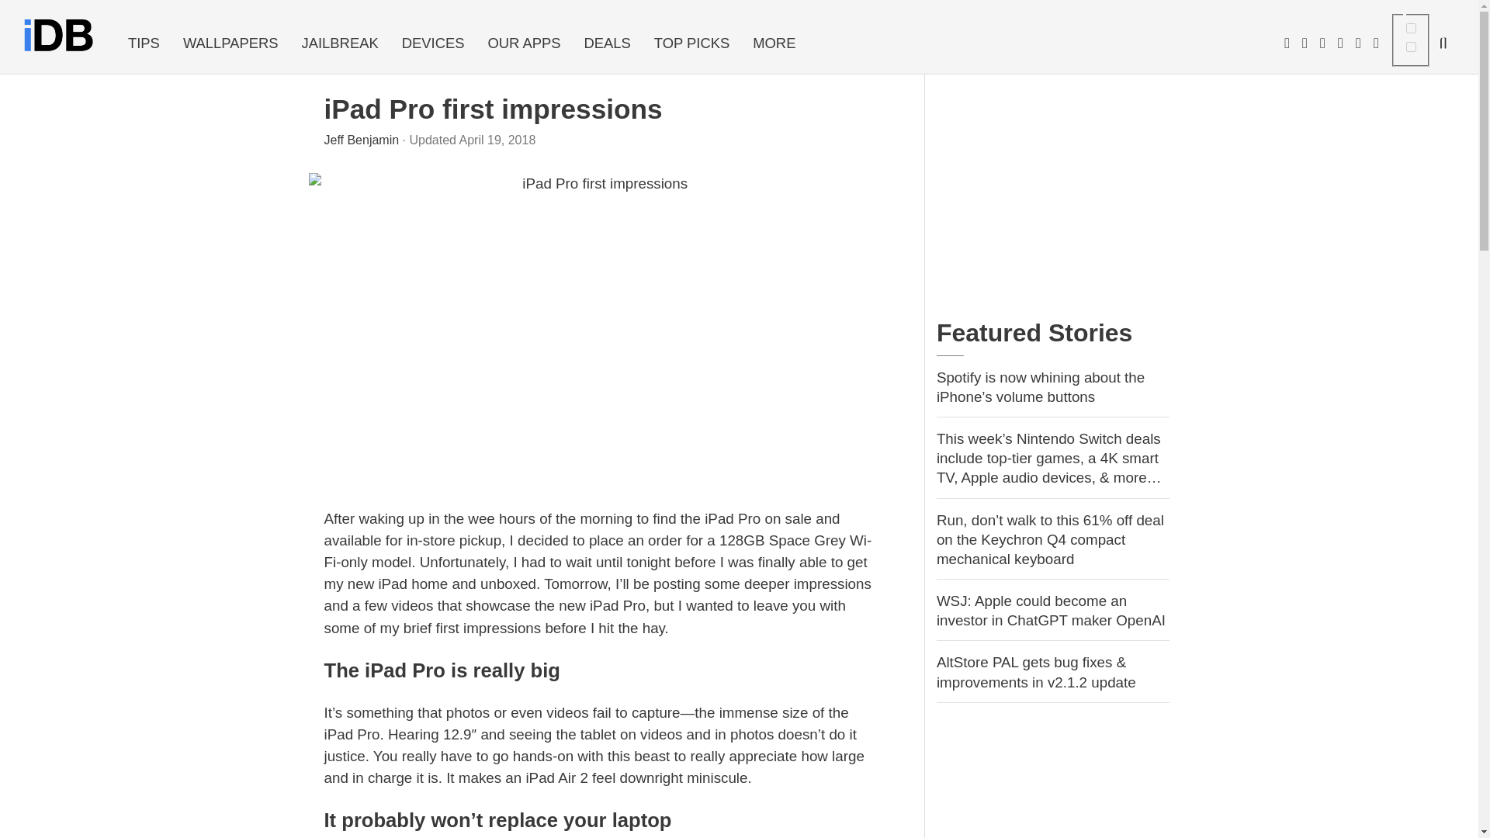 The width and height of the screenshot is (1490, 838). Describe the element at coordinates (340, 43) in the screenshot. I see `JAILBREAK` at that location.